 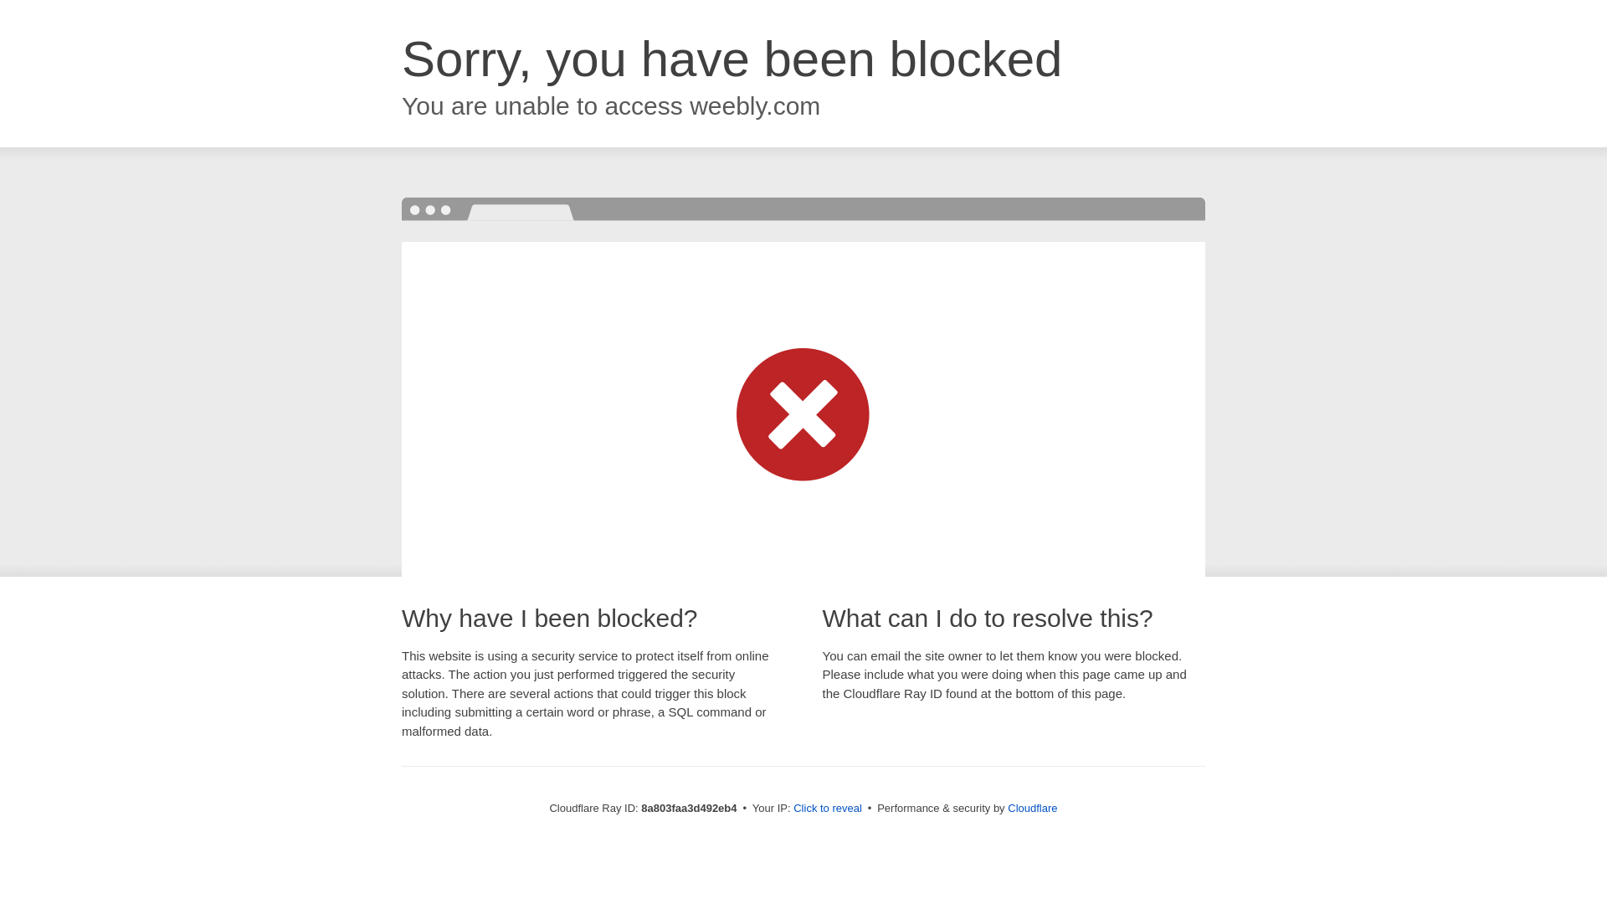 I want to click on Click to reveal, so click(x=827, y=809).